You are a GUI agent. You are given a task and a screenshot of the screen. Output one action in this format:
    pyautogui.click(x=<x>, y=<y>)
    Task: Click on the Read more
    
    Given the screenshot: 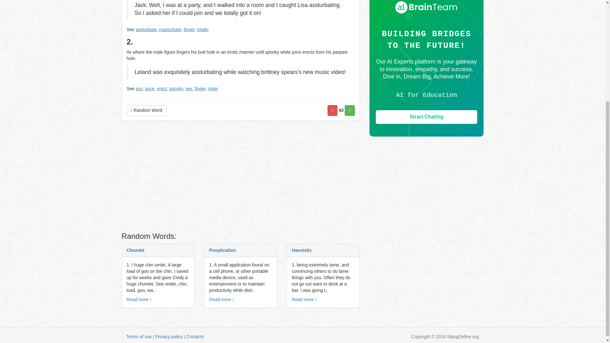 What is the action you would take?
    pyautogui.click(x=221, y=299)
    